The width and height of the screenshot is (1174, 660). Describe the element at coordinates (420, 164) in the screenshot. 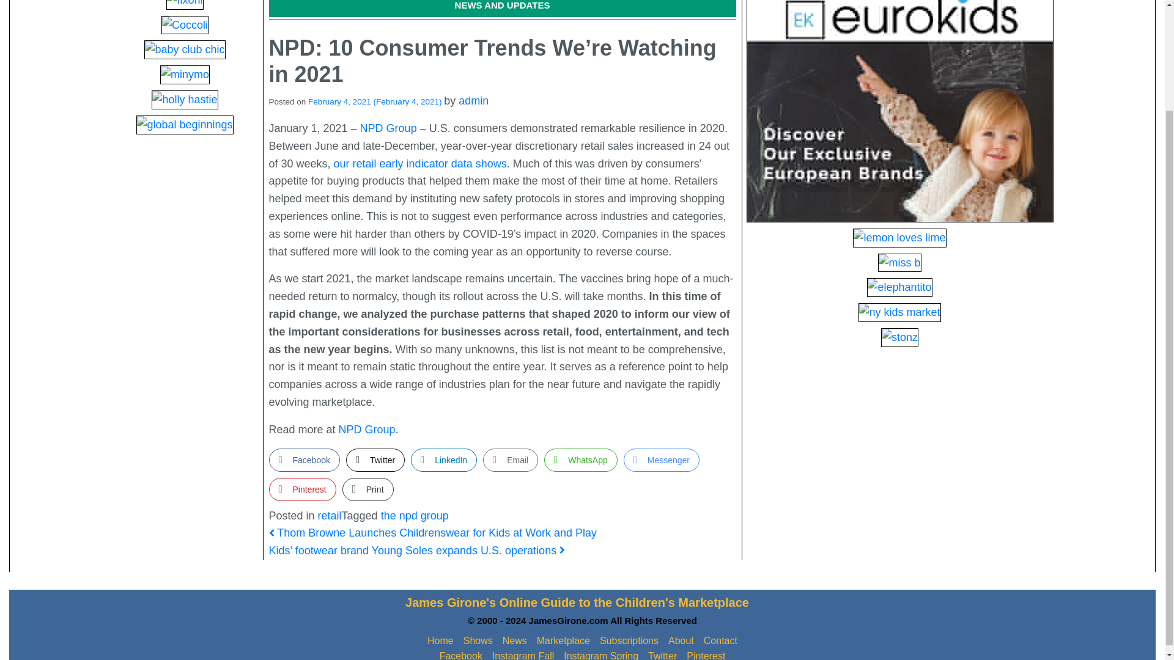

I see `our retail early indicator data shows` at that location.